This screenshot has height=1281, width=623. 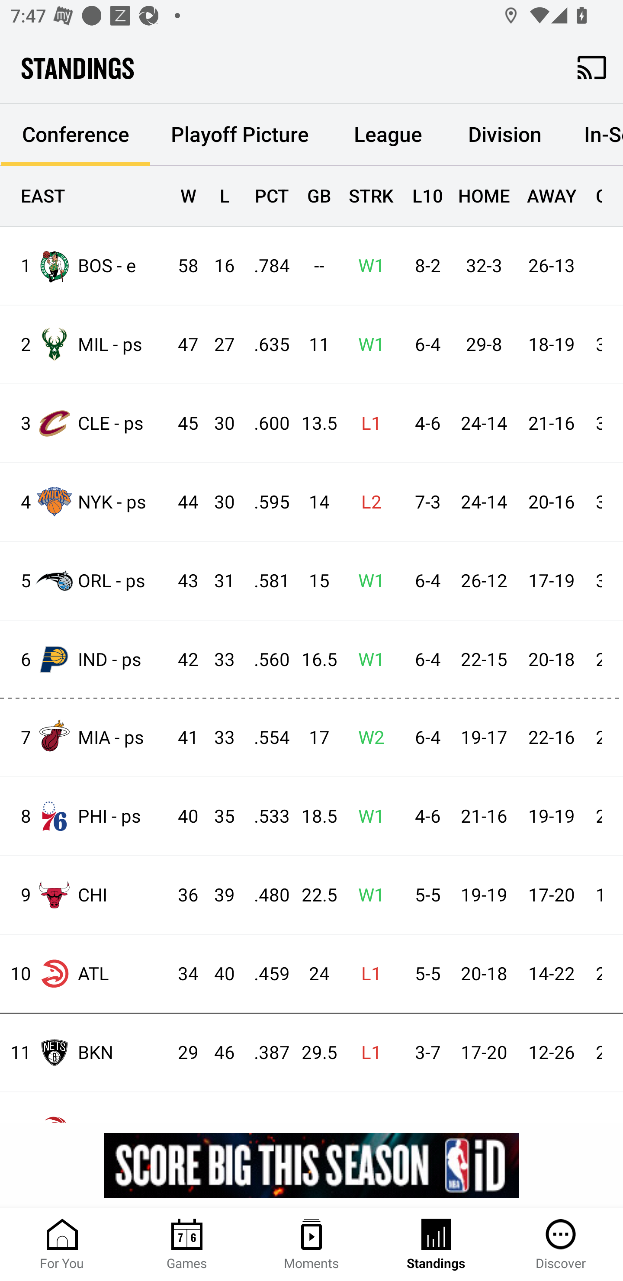 What do you see at coordinates (311, 1245) in the screenshot?
I see `Moments` at bounding box center [311, 1245].